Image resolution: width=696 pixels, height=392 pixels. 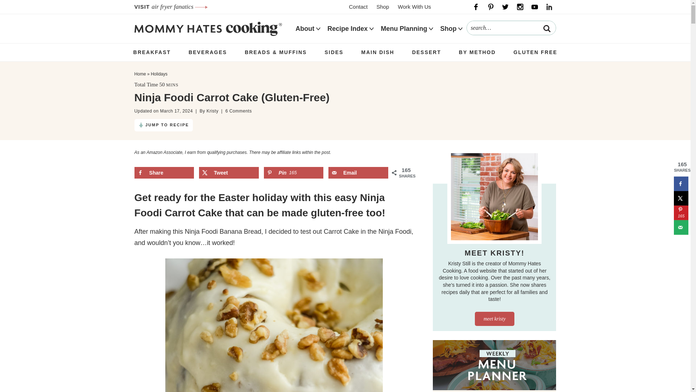 What do you see at coordinates (358, 173) in the screenshot?
I see `Send over email` at bounding box center [358, 173].